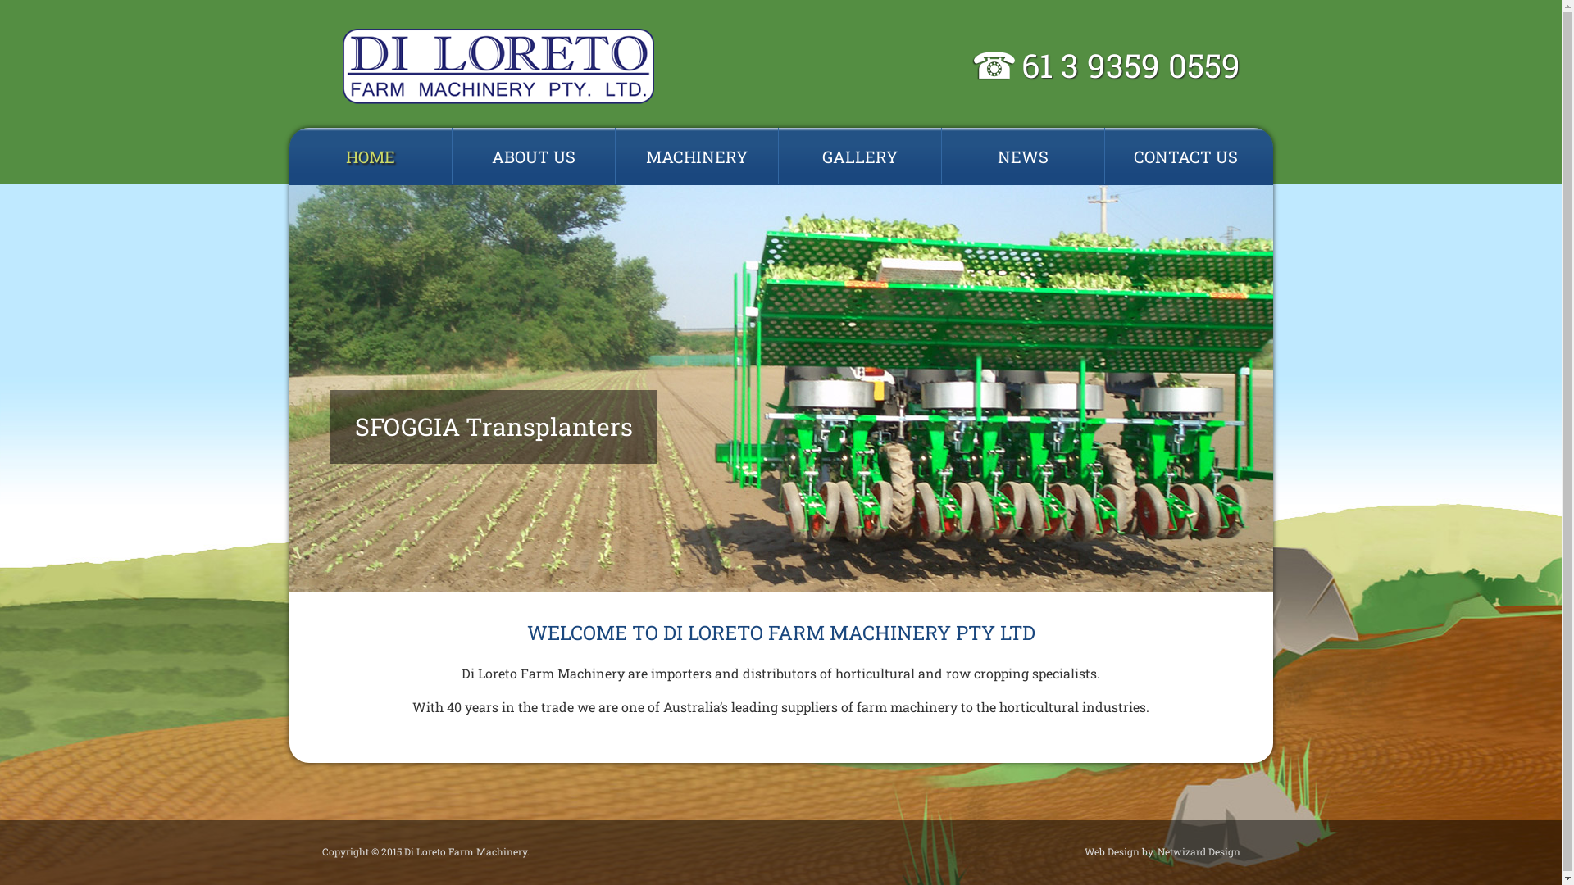 The image size is (1574, 885). I want to click on MACHINERY, so click(697, 157).